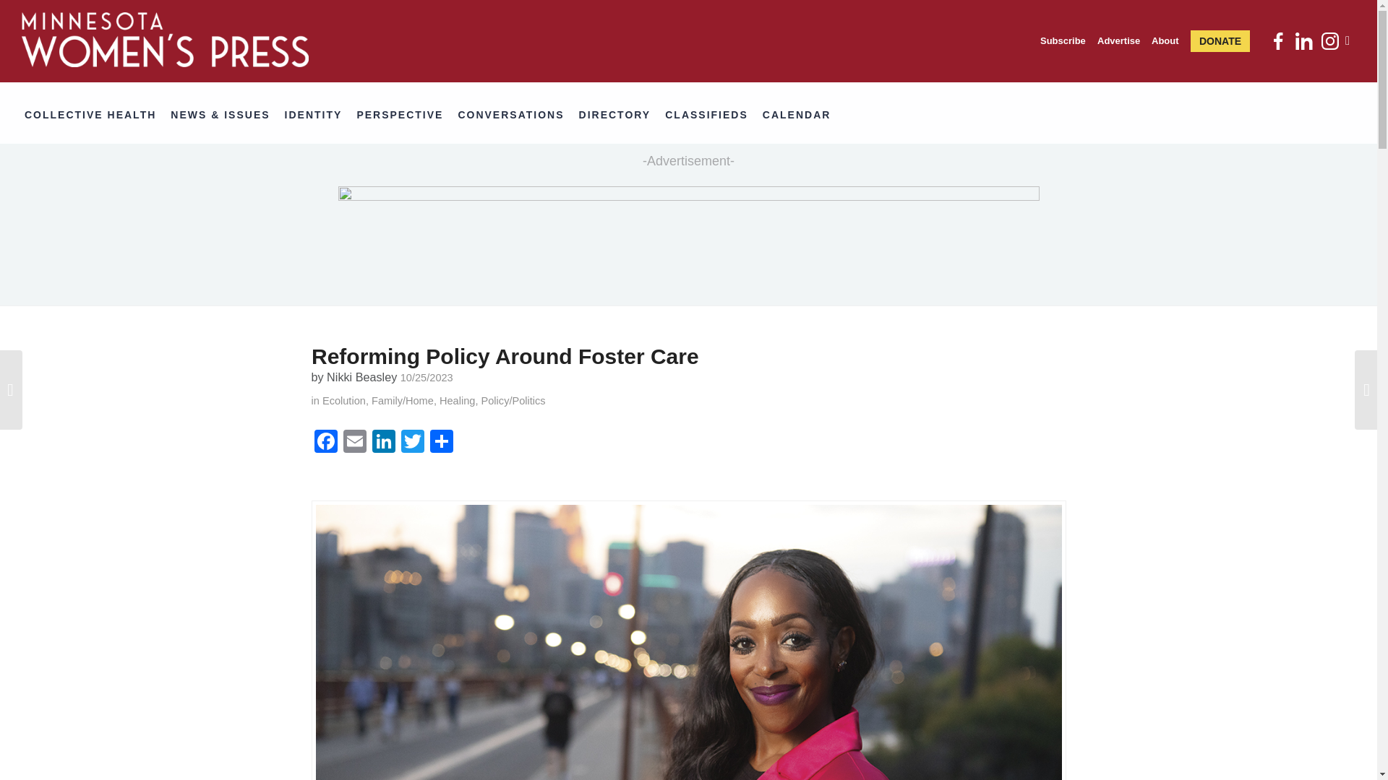 The image size is (1388, 780). What do you see at coordinates (1223, 41) in the screenshot?
I see `DONATE` at bounding box center [1223, 41].